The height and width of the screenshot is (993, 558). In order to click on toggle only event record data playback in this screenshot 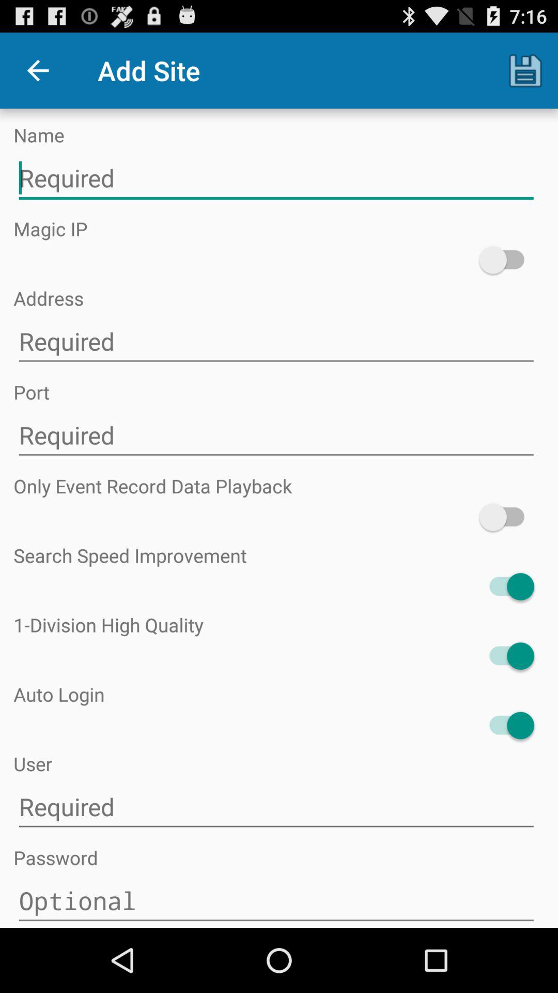, I will do `click(506, 517)`.